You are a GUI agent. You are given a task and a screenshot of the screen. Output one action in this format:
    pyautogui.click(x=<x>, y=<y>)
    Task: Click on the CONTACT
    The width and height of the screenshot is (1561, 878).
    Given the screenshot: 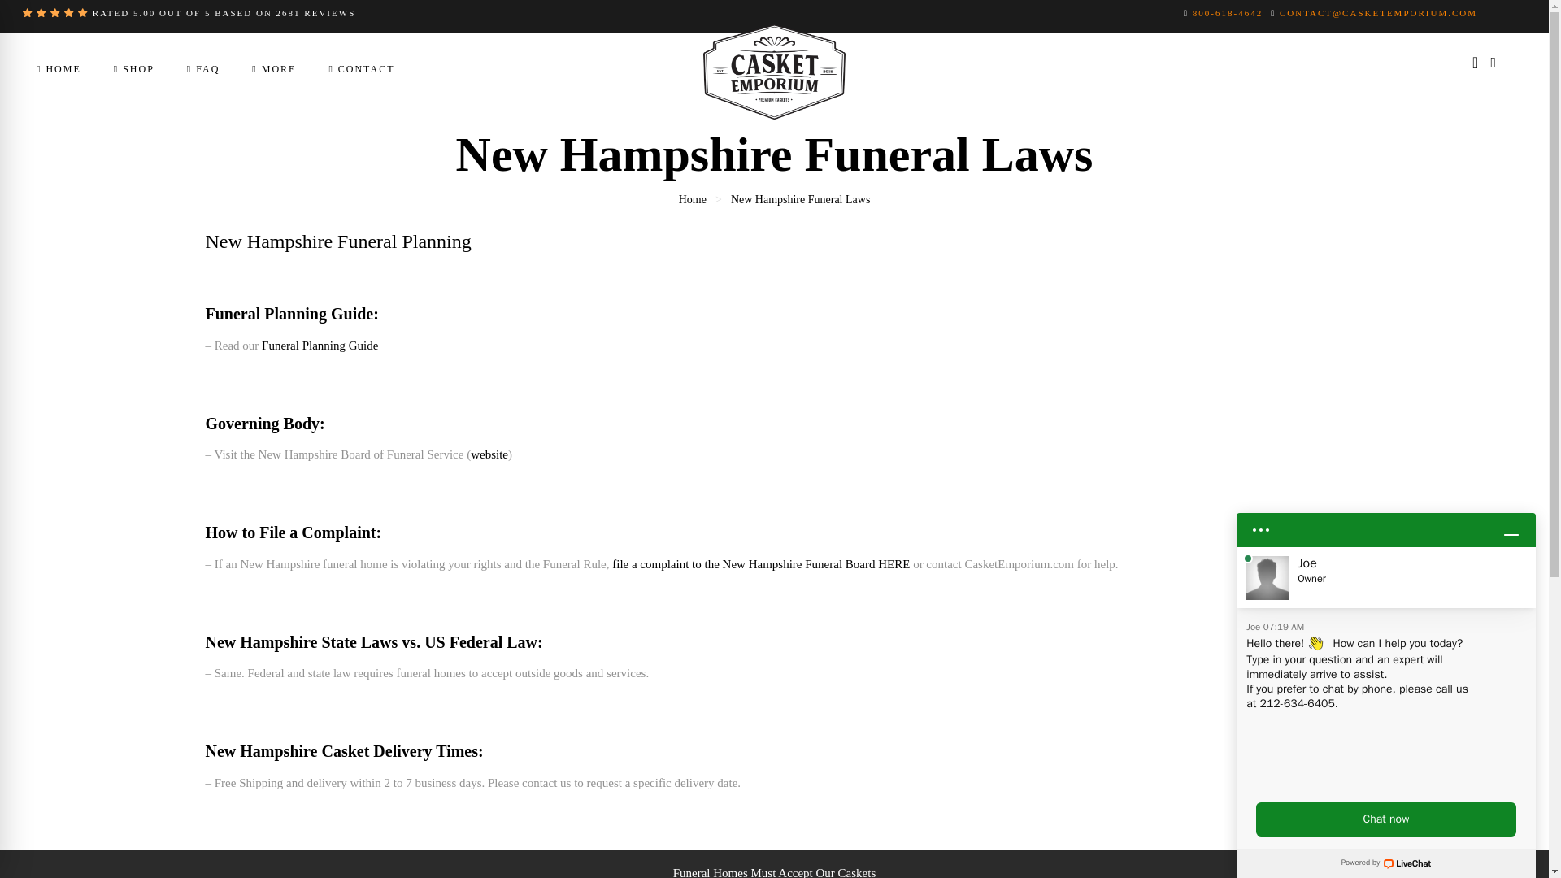 What is the action you would take?
    pyautogui.click(x=361, y=68)
    